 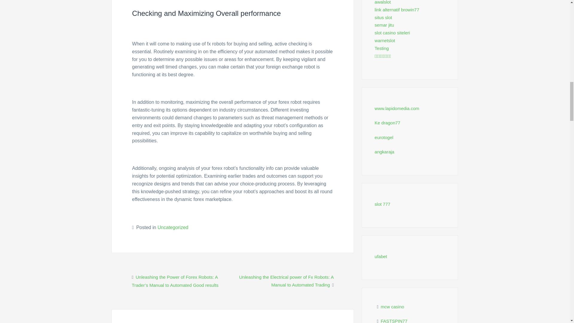 What do you see at coordinates (384, 25) in the screenshot?
I see `semar jitu` at bounding box center [384, 25].